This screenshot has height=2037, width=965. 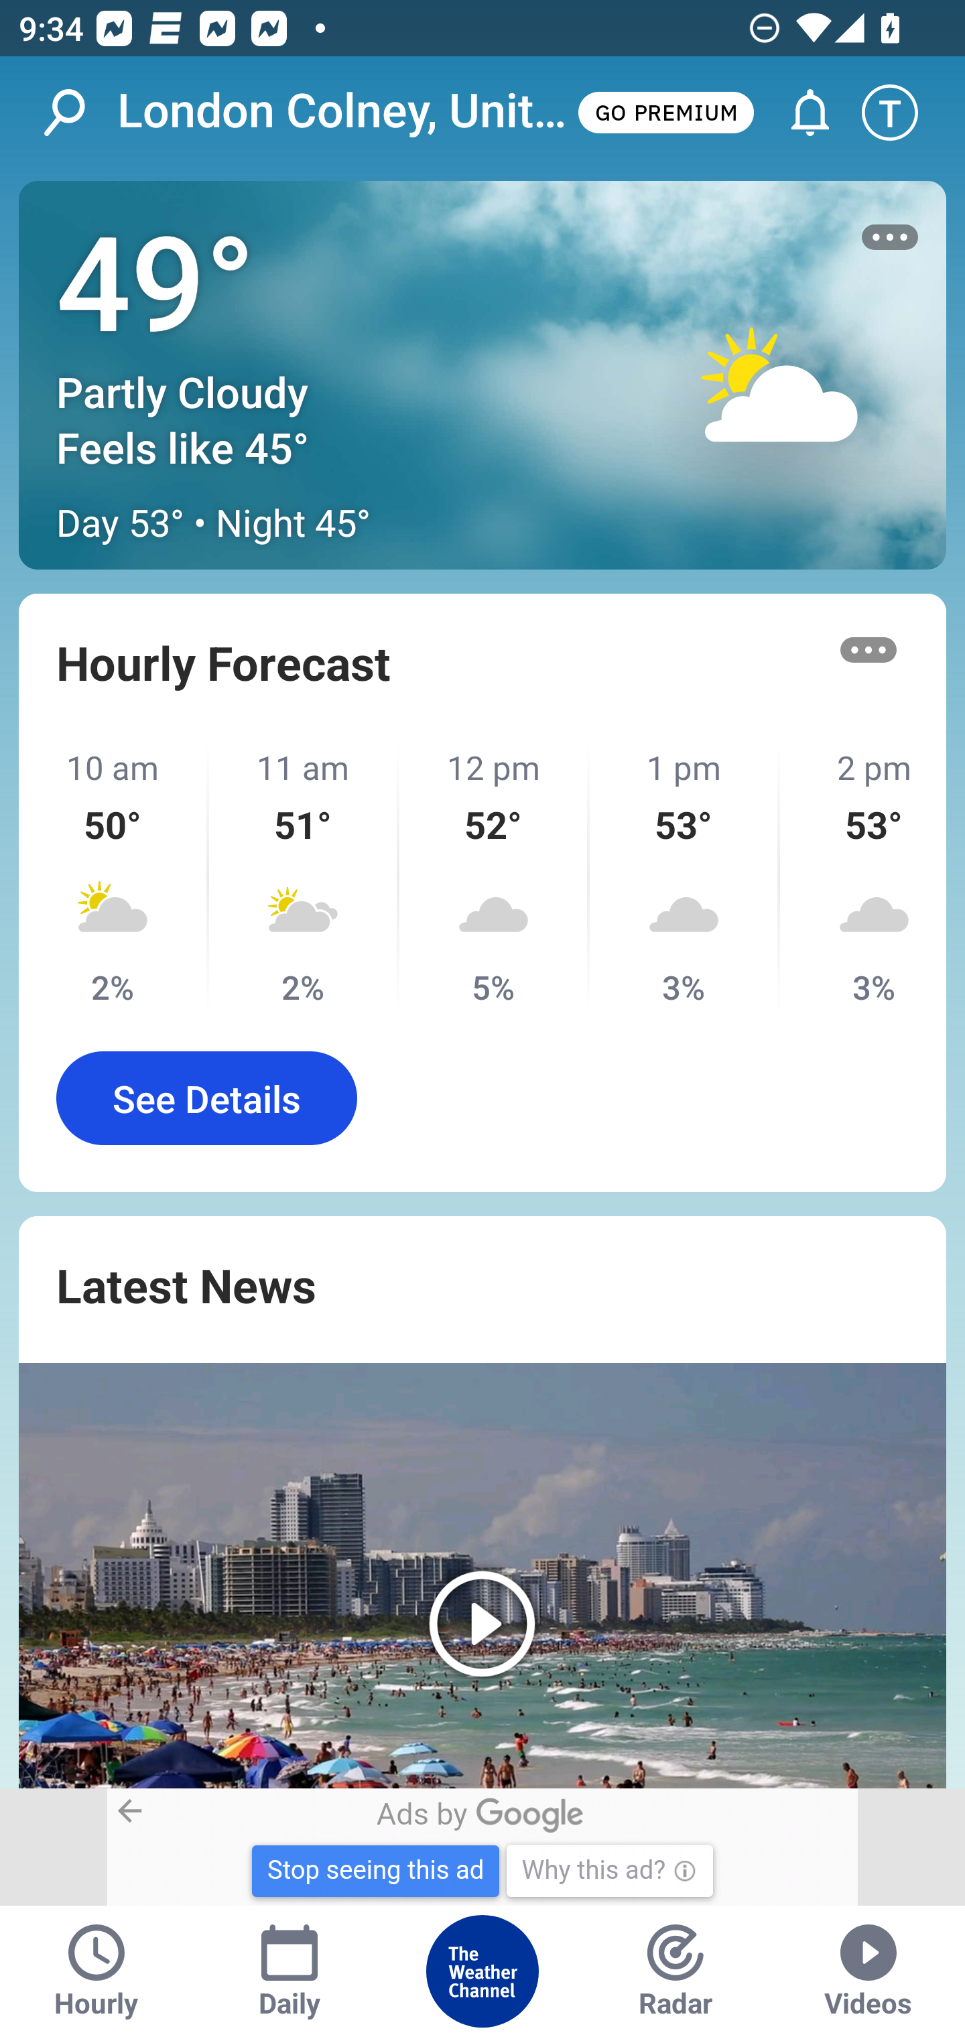 I want to click on Hourly Tab Hourly, so click(x=96, y=1971).